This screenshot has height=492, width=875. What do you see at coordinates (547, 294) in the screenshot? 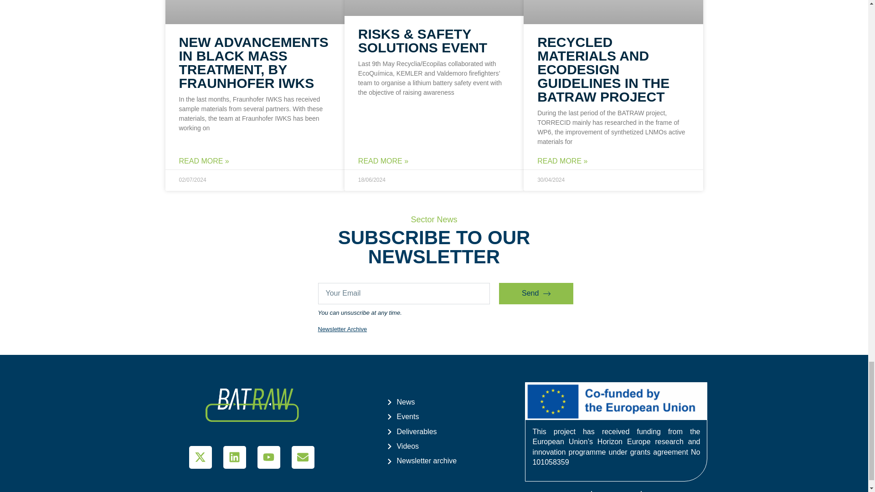
I see `Arrow-Icon-Size3` at bounding box center [547, 294].